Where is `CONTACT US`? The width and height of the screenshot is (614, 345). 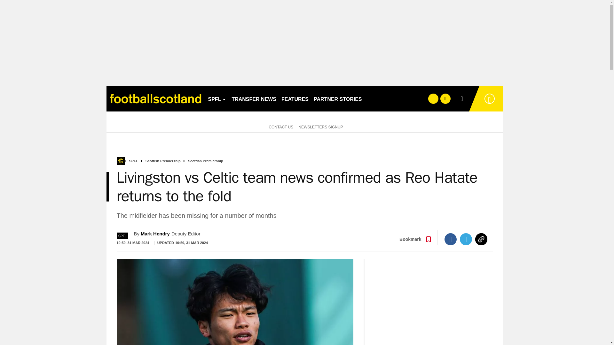 CONTACT US is located at coordinates (279, 126).